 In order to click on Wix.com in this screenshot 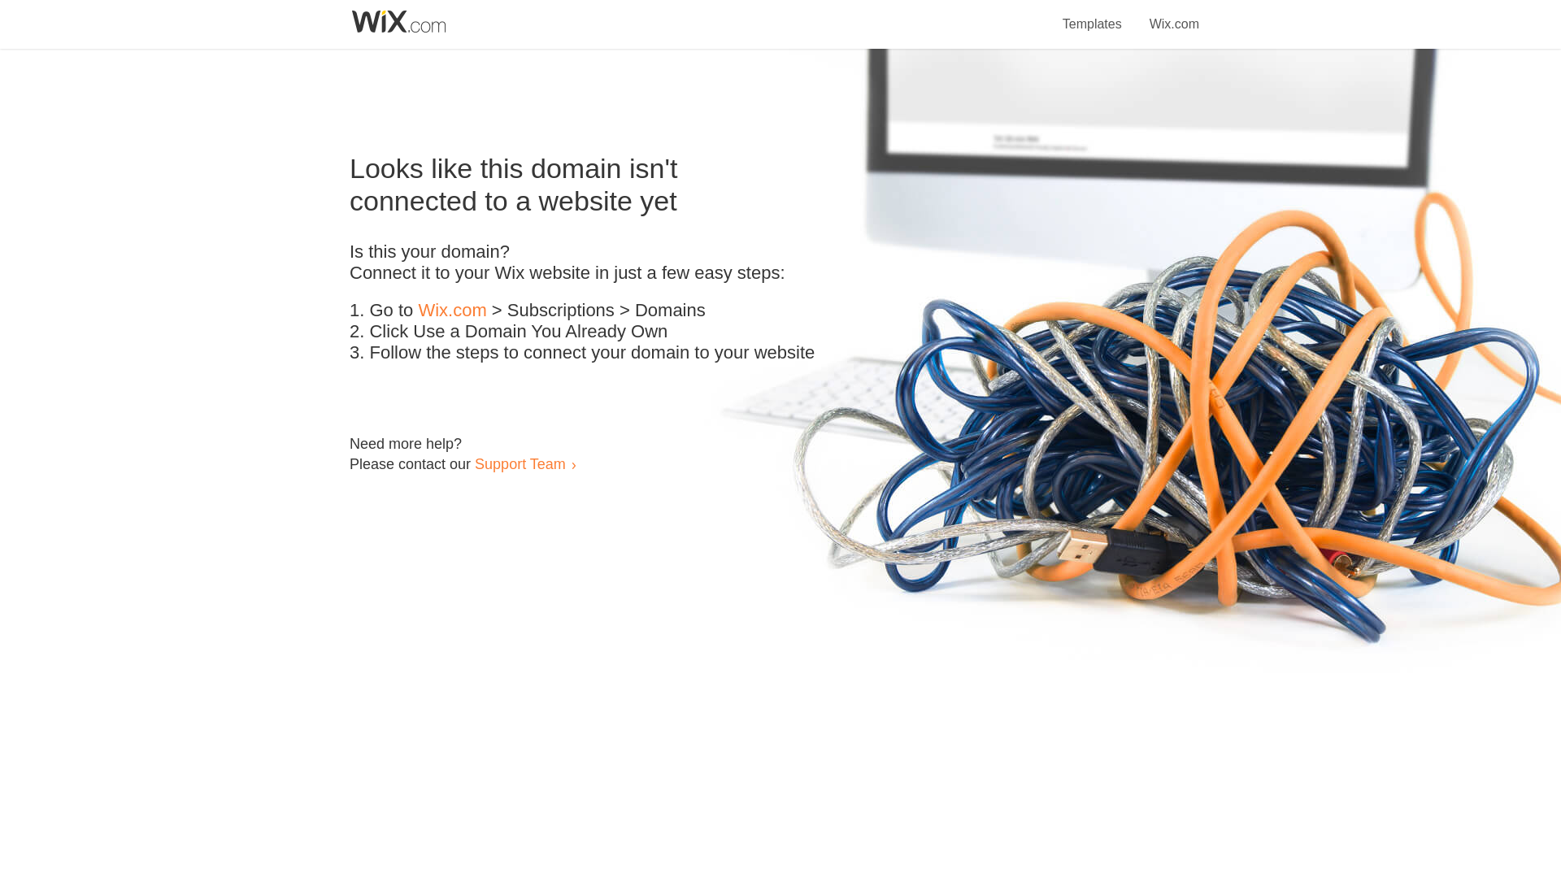, I will do `click(1174, 15)`.